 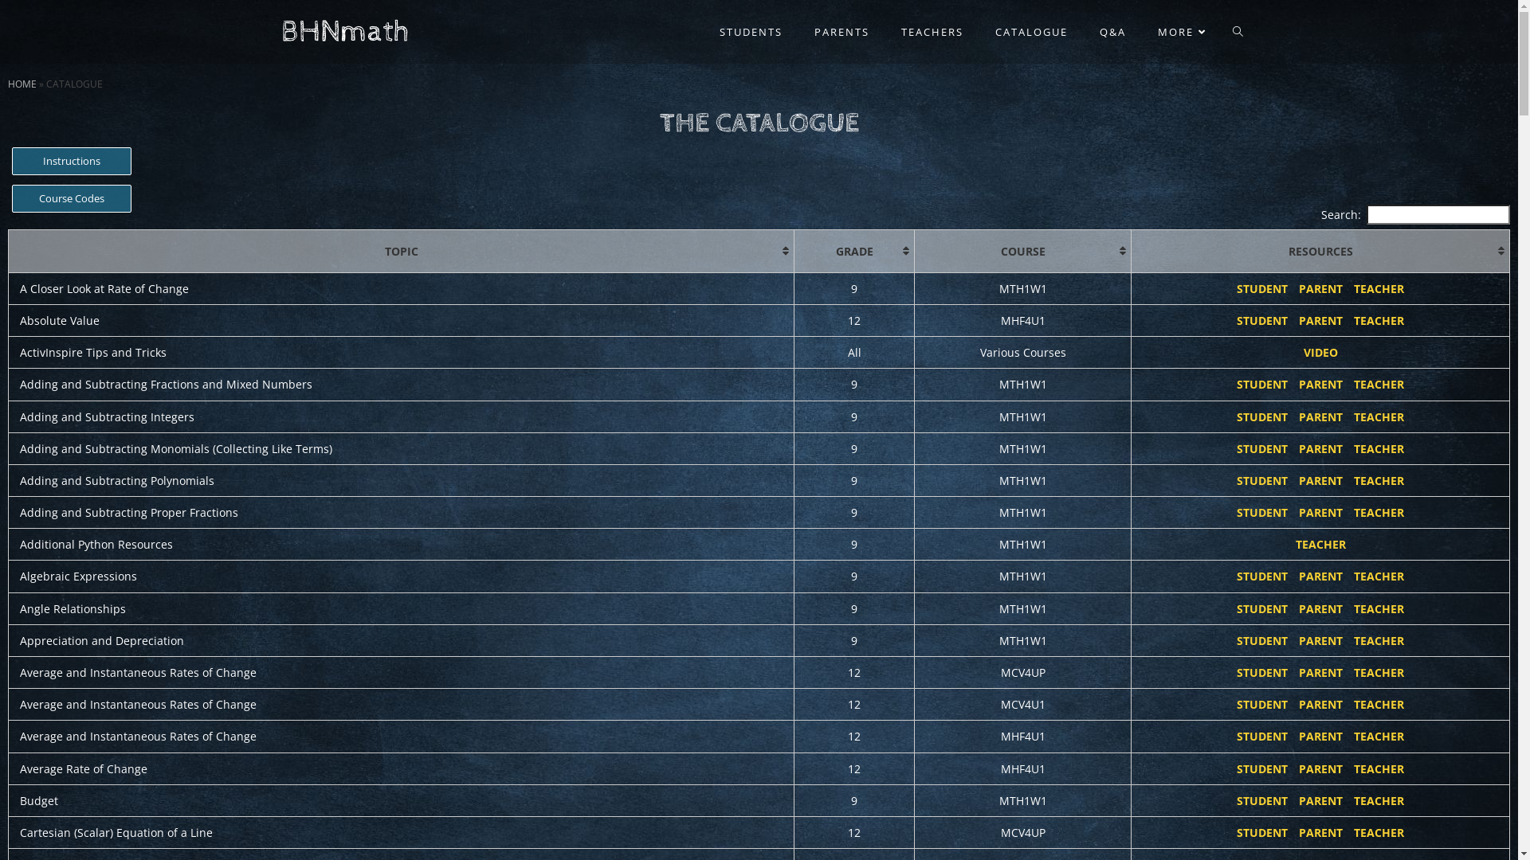 I want to click on STUDENT, so click(x=1262, y=417).